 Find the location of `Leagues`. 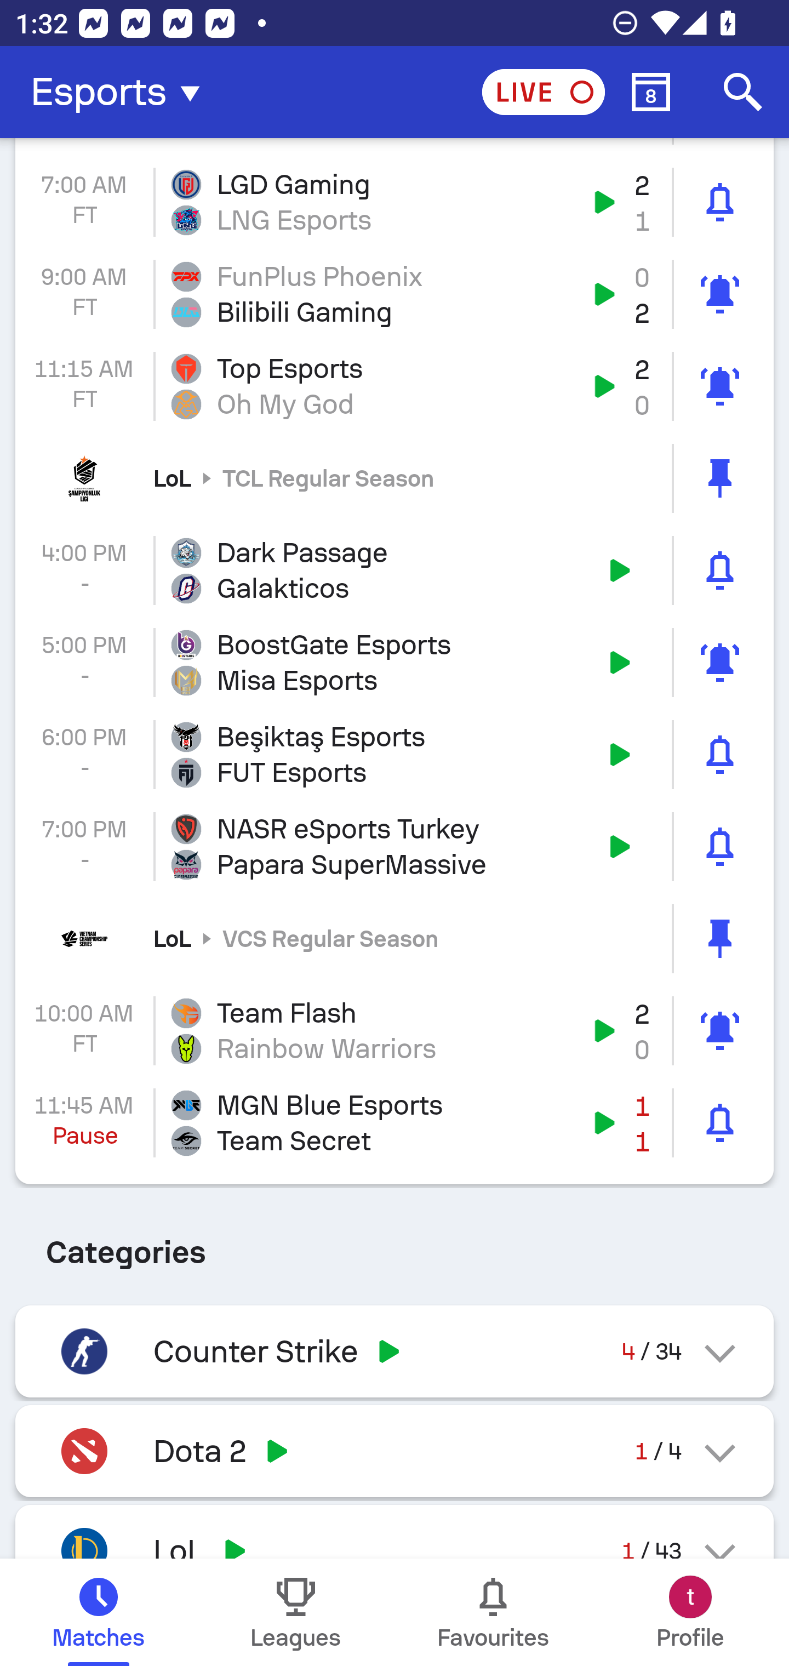

Leagues is located at coordinates (296, 1612).